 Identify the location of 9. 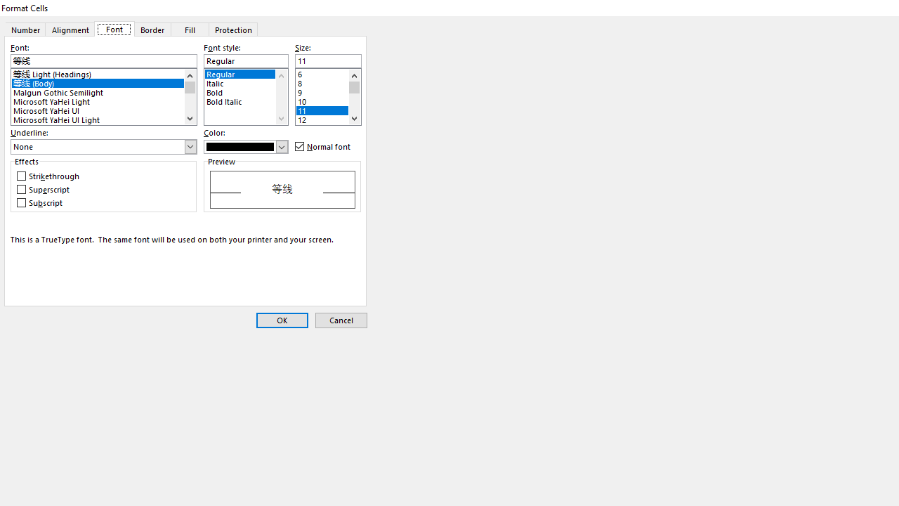
(327, 91).